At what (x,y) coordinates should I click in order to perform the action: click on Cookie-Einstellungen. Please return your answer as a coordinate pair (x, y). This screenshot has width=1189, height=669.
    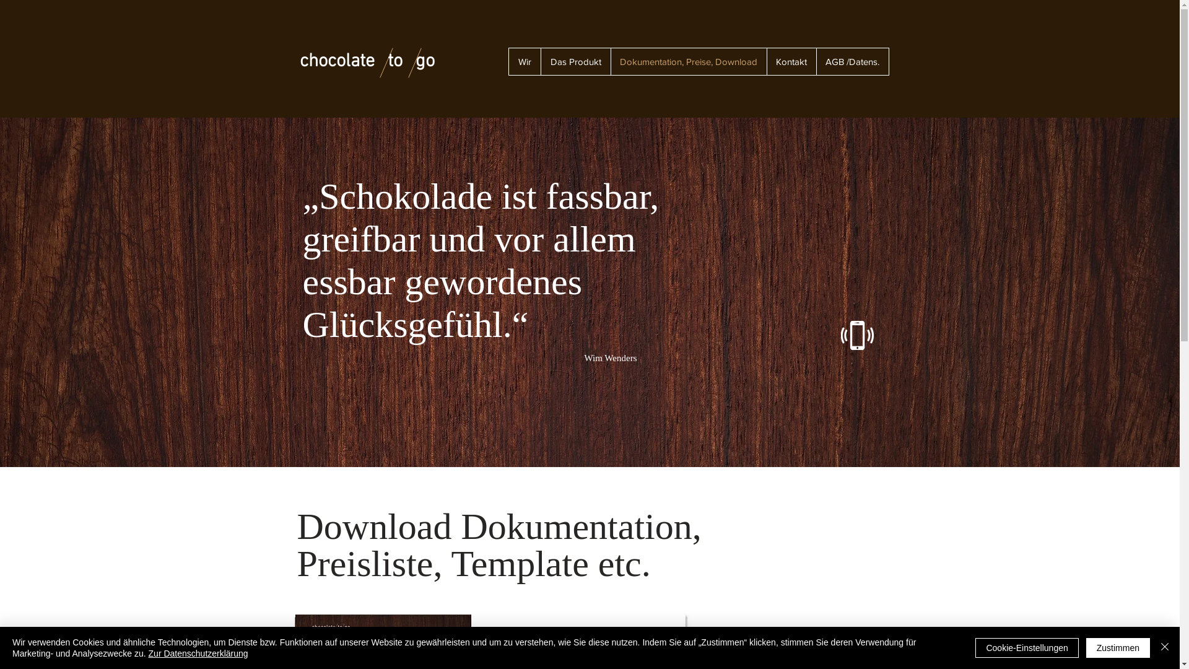
    Looking at the image, I should click on (1027, 648).